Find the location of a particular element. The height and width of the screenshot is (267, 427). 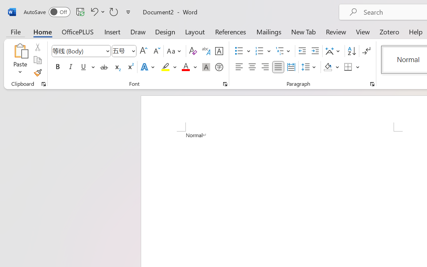

Open is located at coordinates (133, 51).